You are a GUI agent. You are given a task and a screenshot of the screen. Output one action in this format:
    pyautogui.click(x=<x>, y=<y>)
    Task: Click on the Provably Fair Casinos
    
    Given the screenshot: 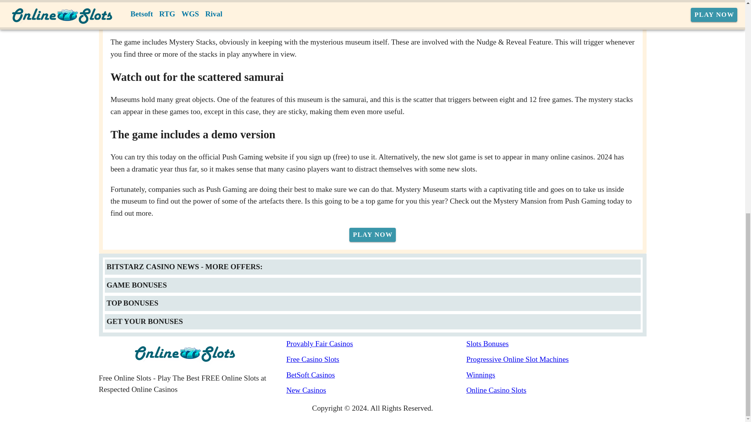 What is the action you would take?
    pyautogui.click(x=376, y=344)
    